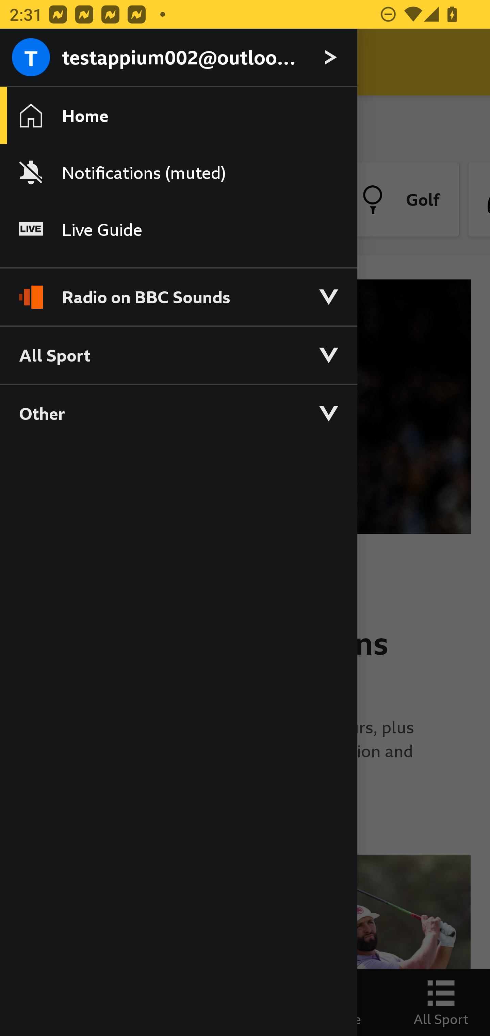 The image size is (490, 1036). I want to click on Live Guide, so click(178, 229).